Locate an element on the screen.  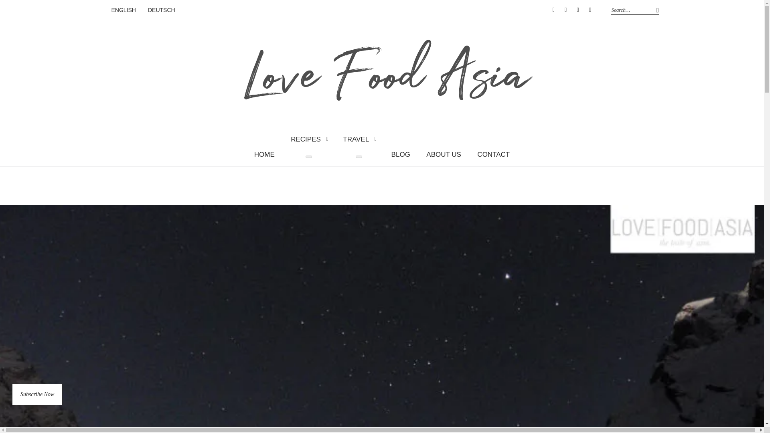
Facebook is located at coordinates (565, 10).